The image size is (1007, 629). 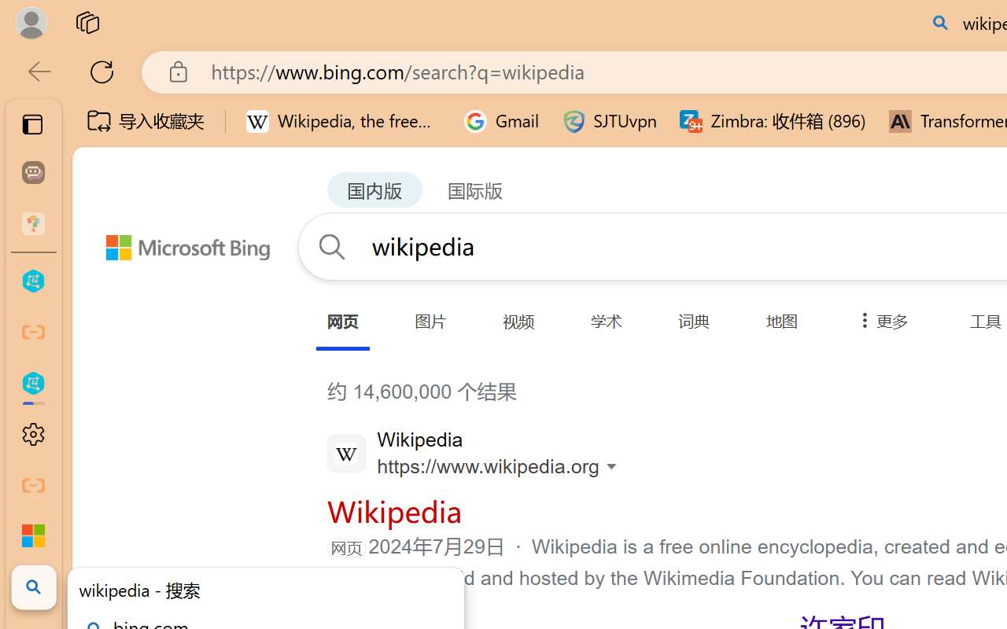 What do you see at coordinates (393, 510) in the screenshot?
I see `Wikipedia` at bounding box center [393, 510].